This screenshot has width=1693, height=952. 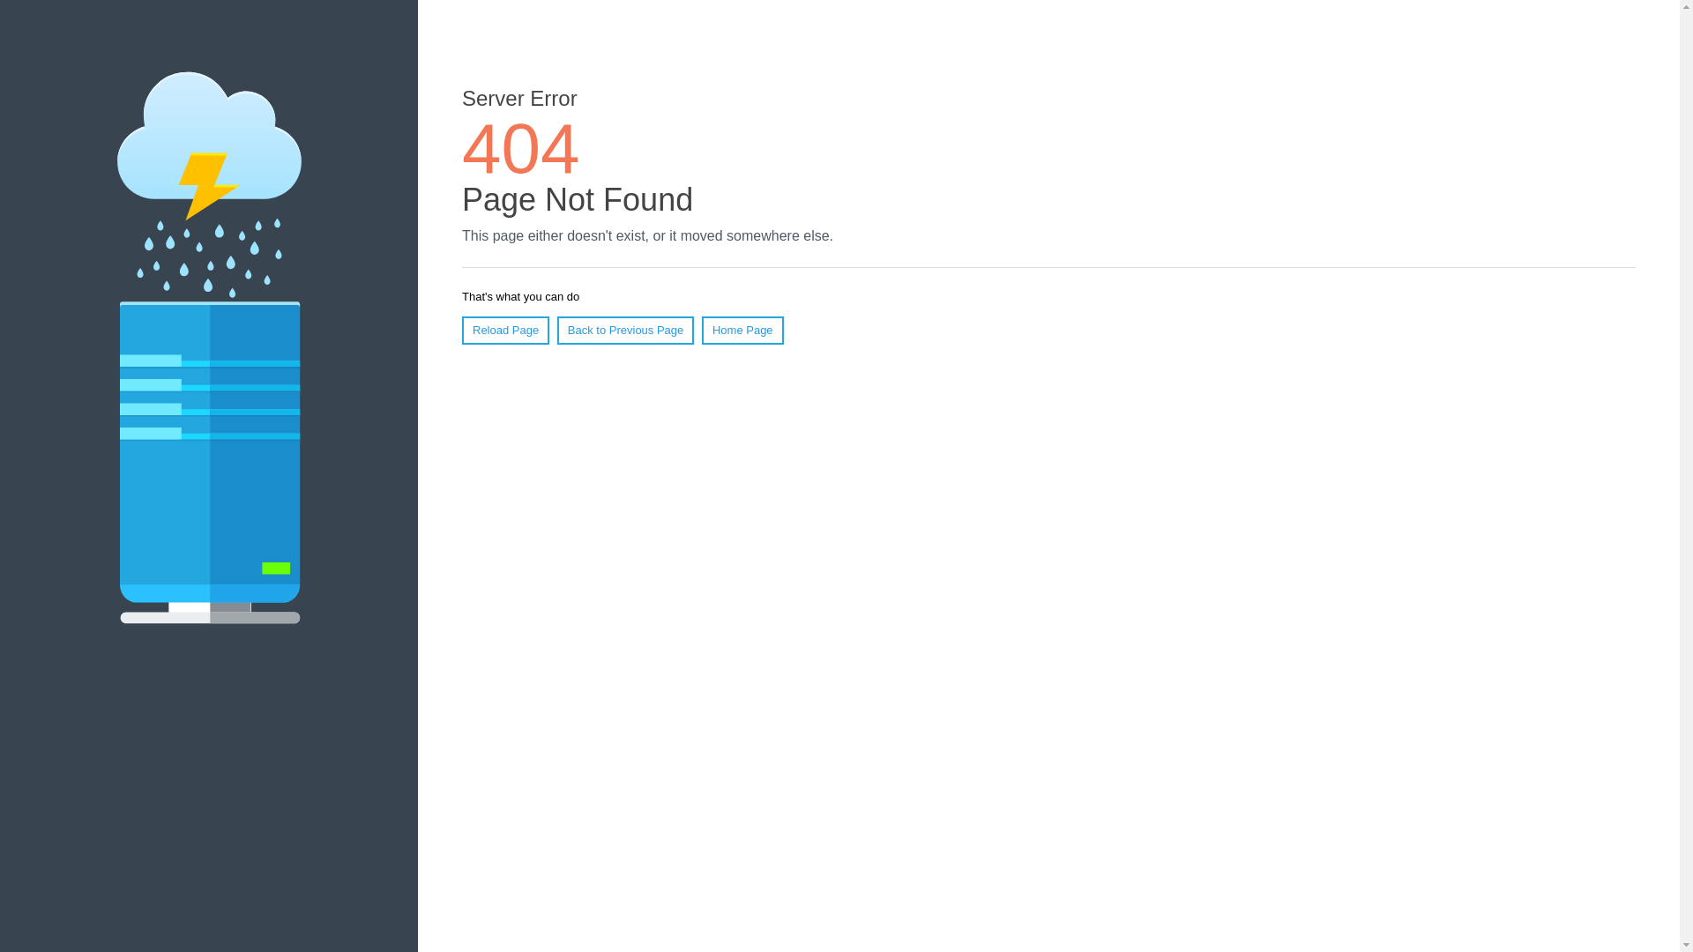 What do you see at coordinates (506, 331) in the screenshot?
I see `Reload Page` at bounding box center [506, 331].